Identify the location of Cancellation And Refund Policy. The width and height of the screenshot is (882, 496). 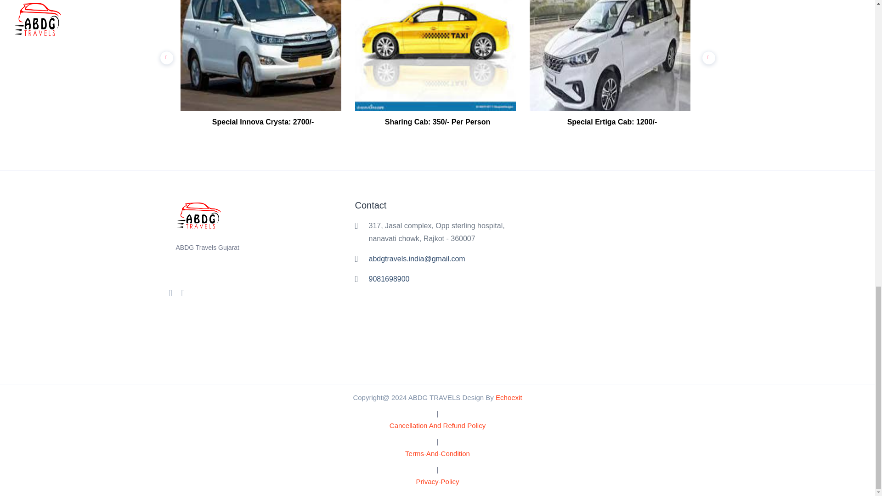
(437, 425).